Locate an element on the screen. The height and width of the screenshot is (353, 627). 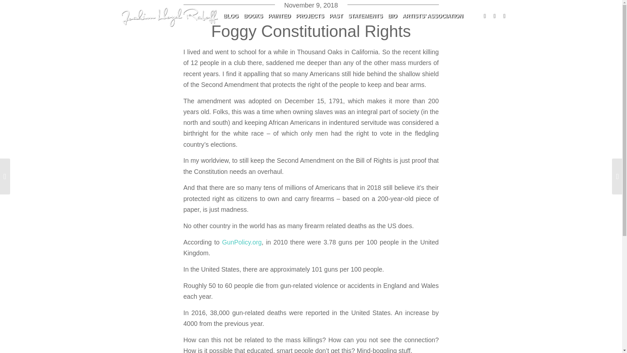
STATEMENTS is located at coordinates (365, 16).